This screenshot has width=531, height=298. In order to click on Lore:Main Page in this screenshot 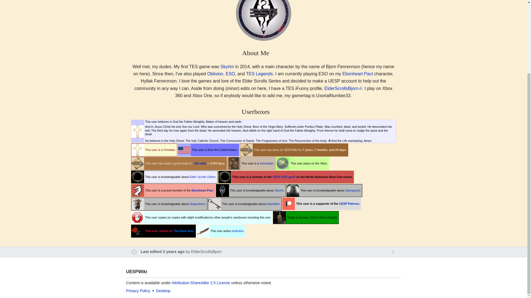, I will do `click(266, 163)`.